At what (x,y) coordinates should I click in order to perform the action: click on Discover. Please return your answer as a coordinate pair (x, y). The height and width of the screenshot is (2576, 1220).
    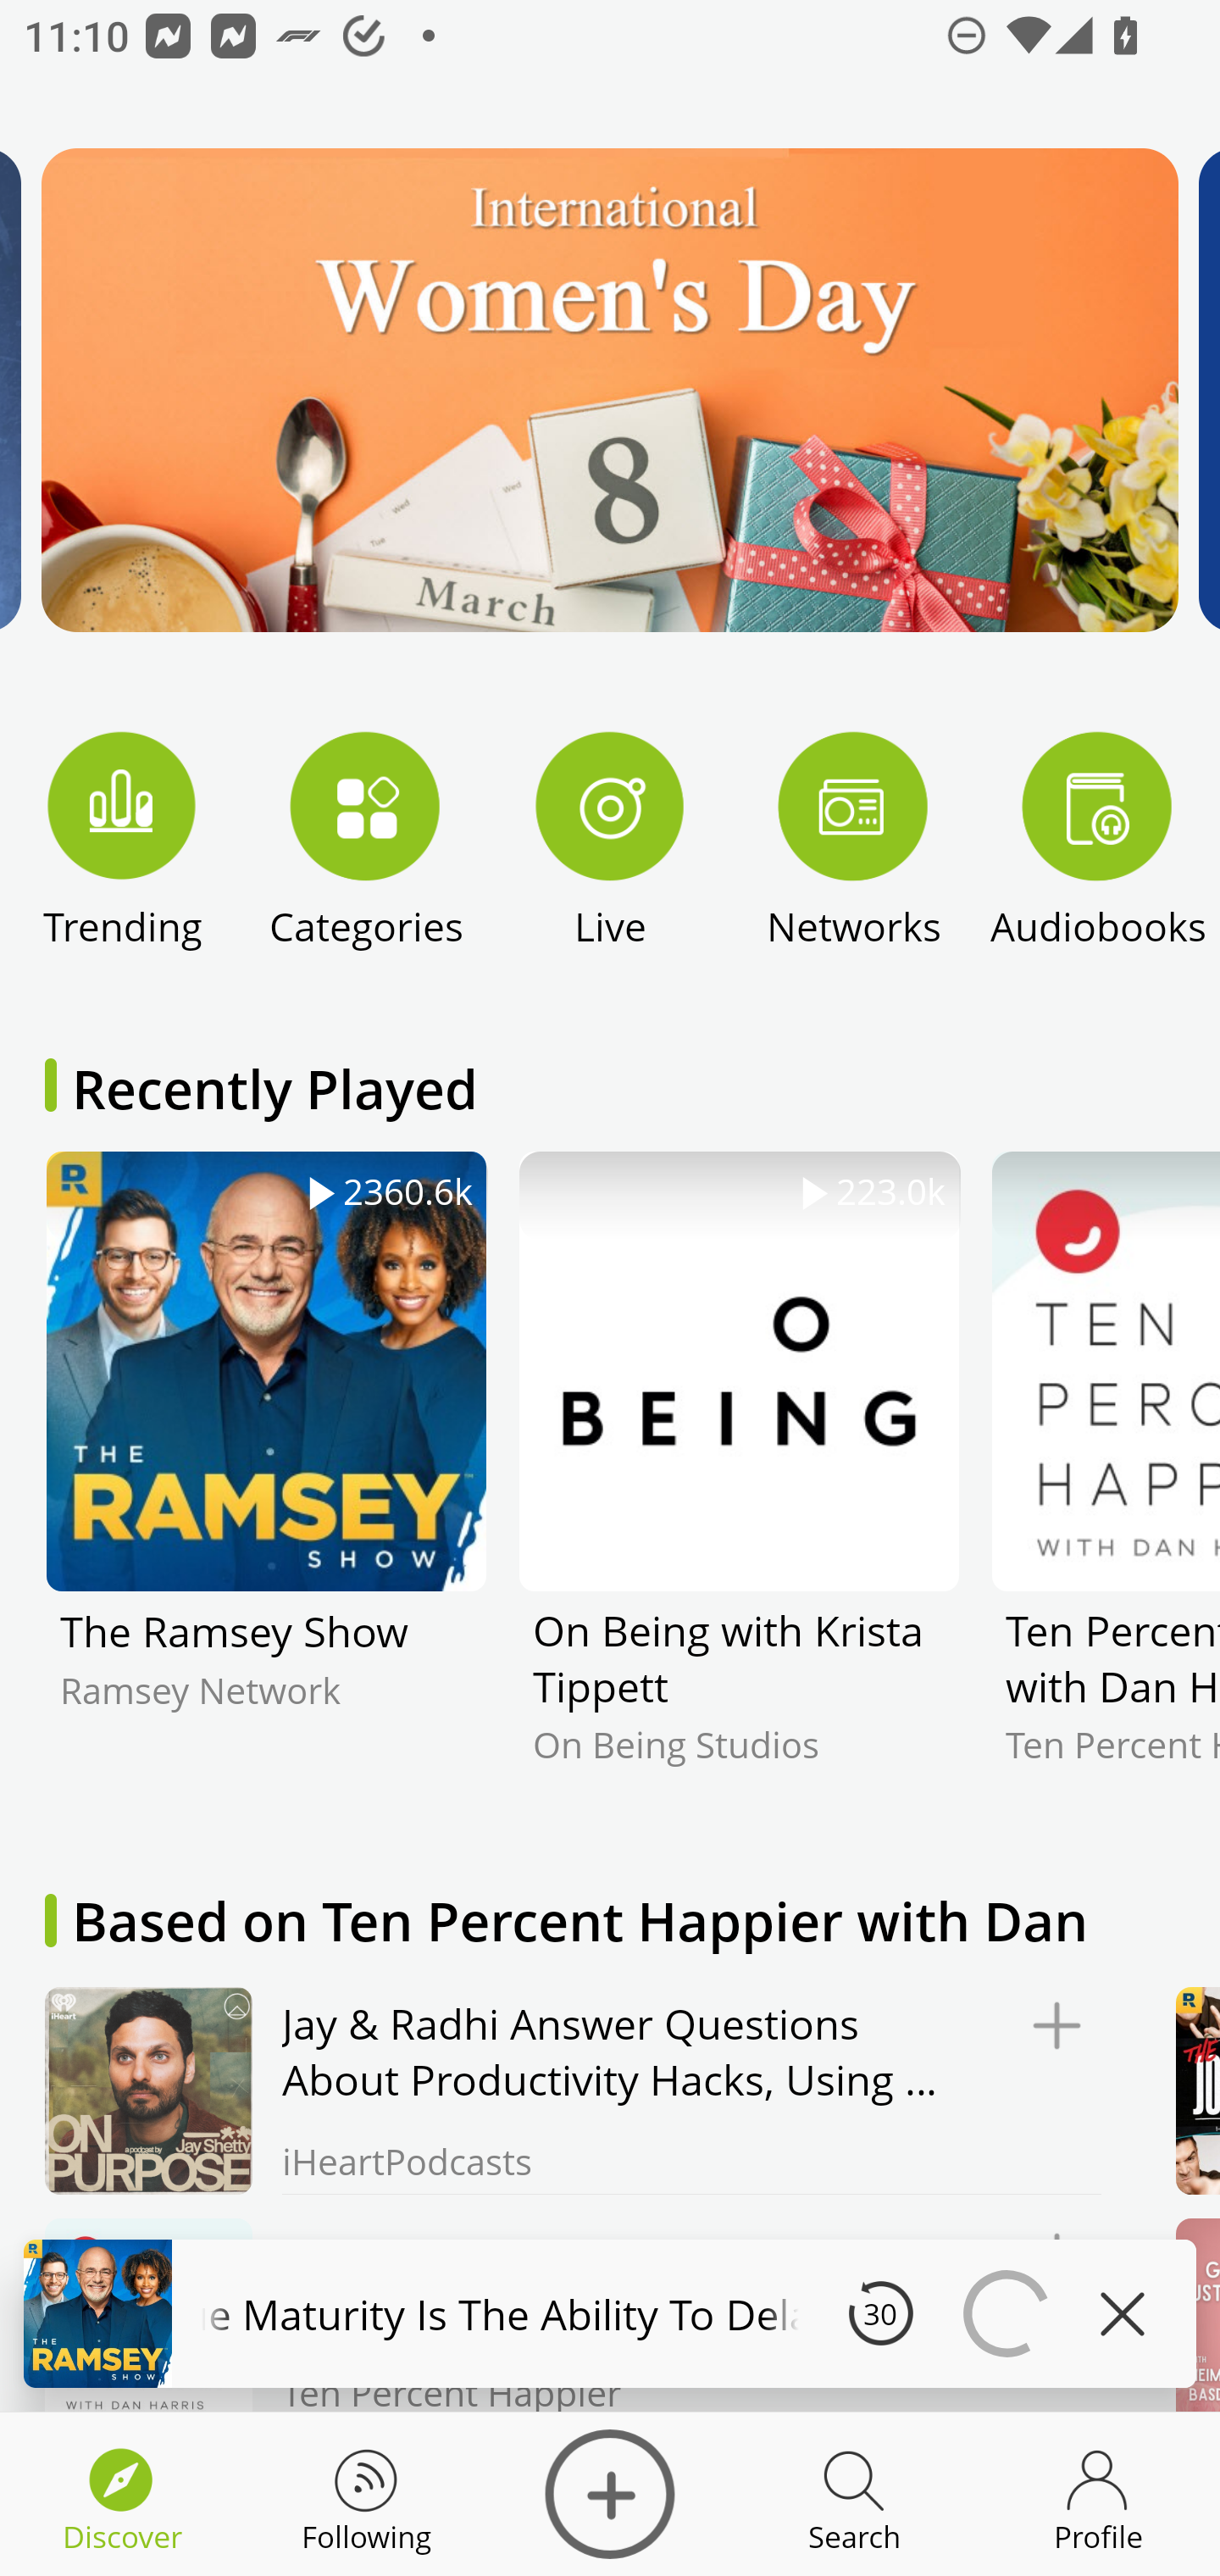
    Looking at the image, I should click on (610, 2495).